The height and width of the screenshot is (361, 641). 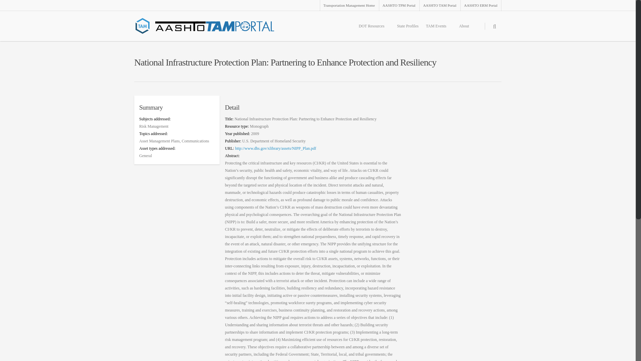 What do you see at coordinates (467, 29) in the screenshot?
I see `About` at bounding box center [467, 29].